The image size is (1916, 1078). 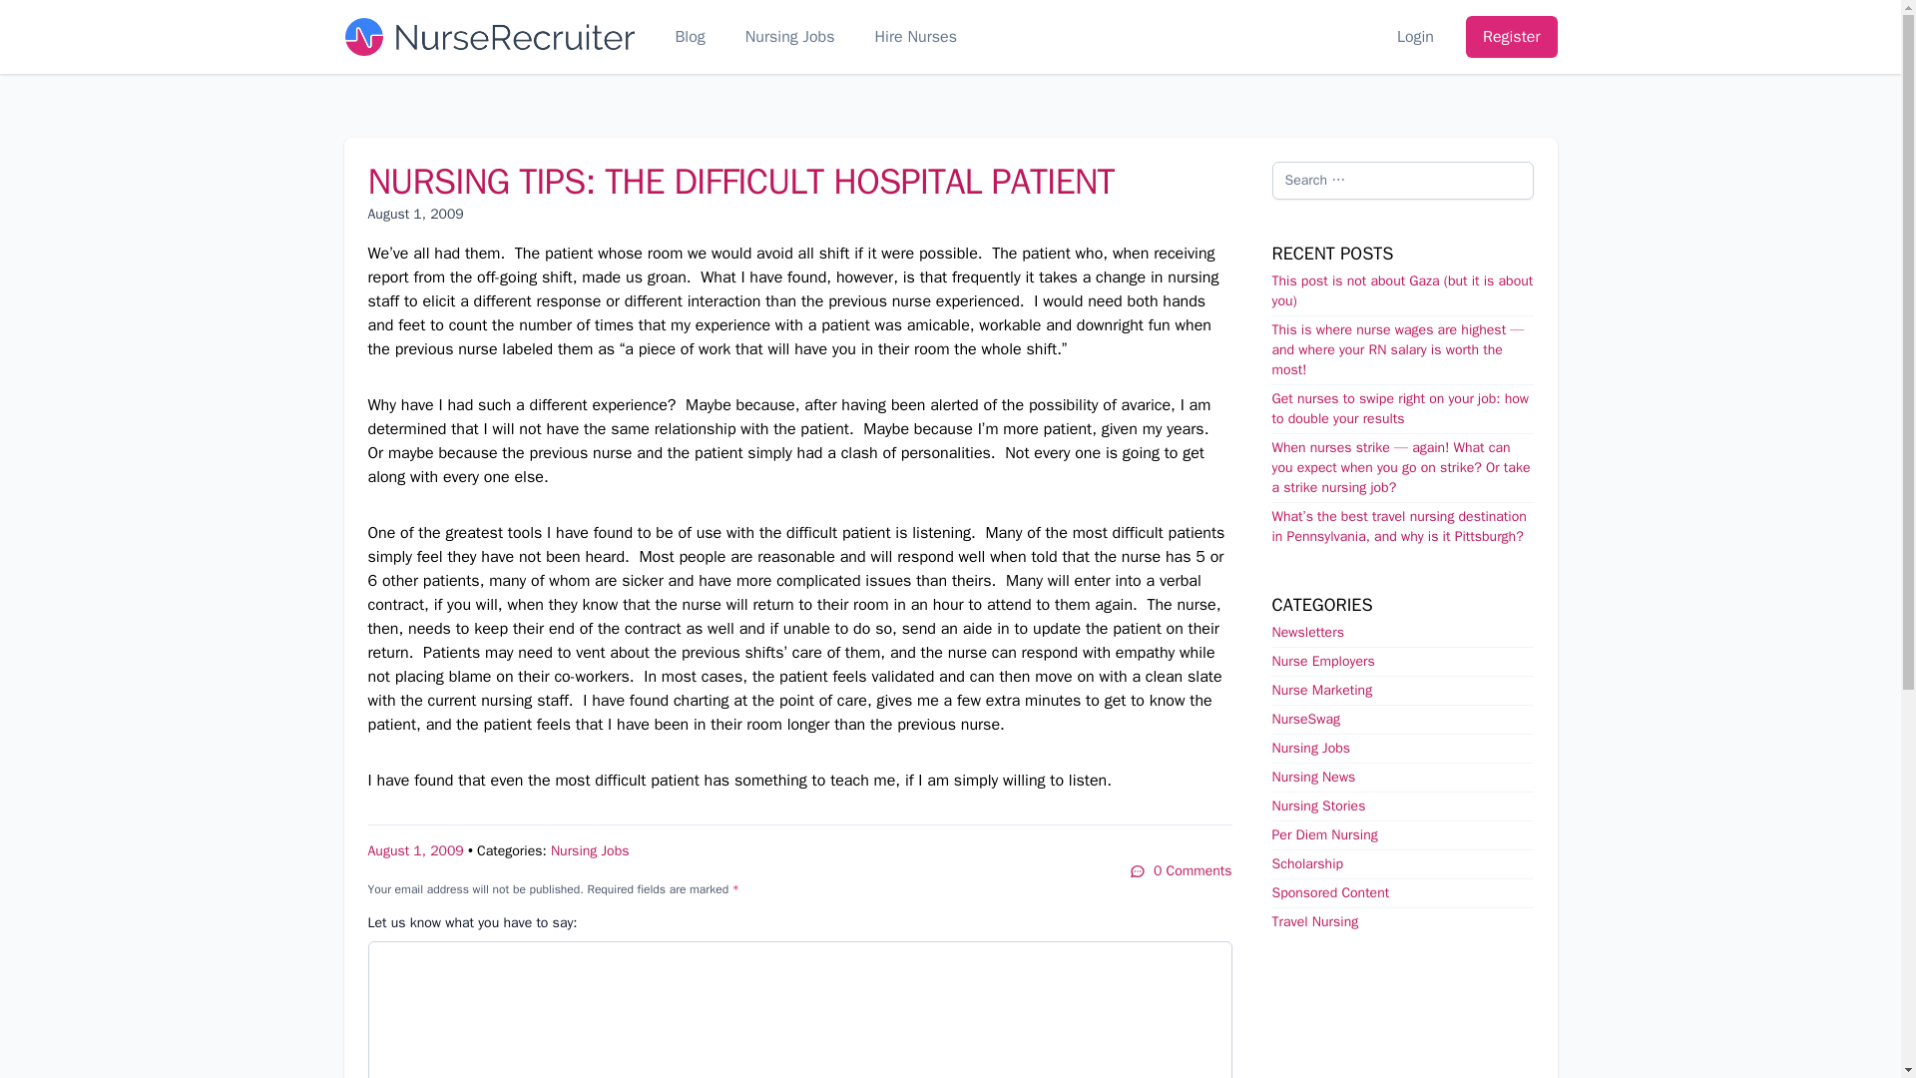 I want to click on Per Diem Nursing, so click(x=1324, y=834).